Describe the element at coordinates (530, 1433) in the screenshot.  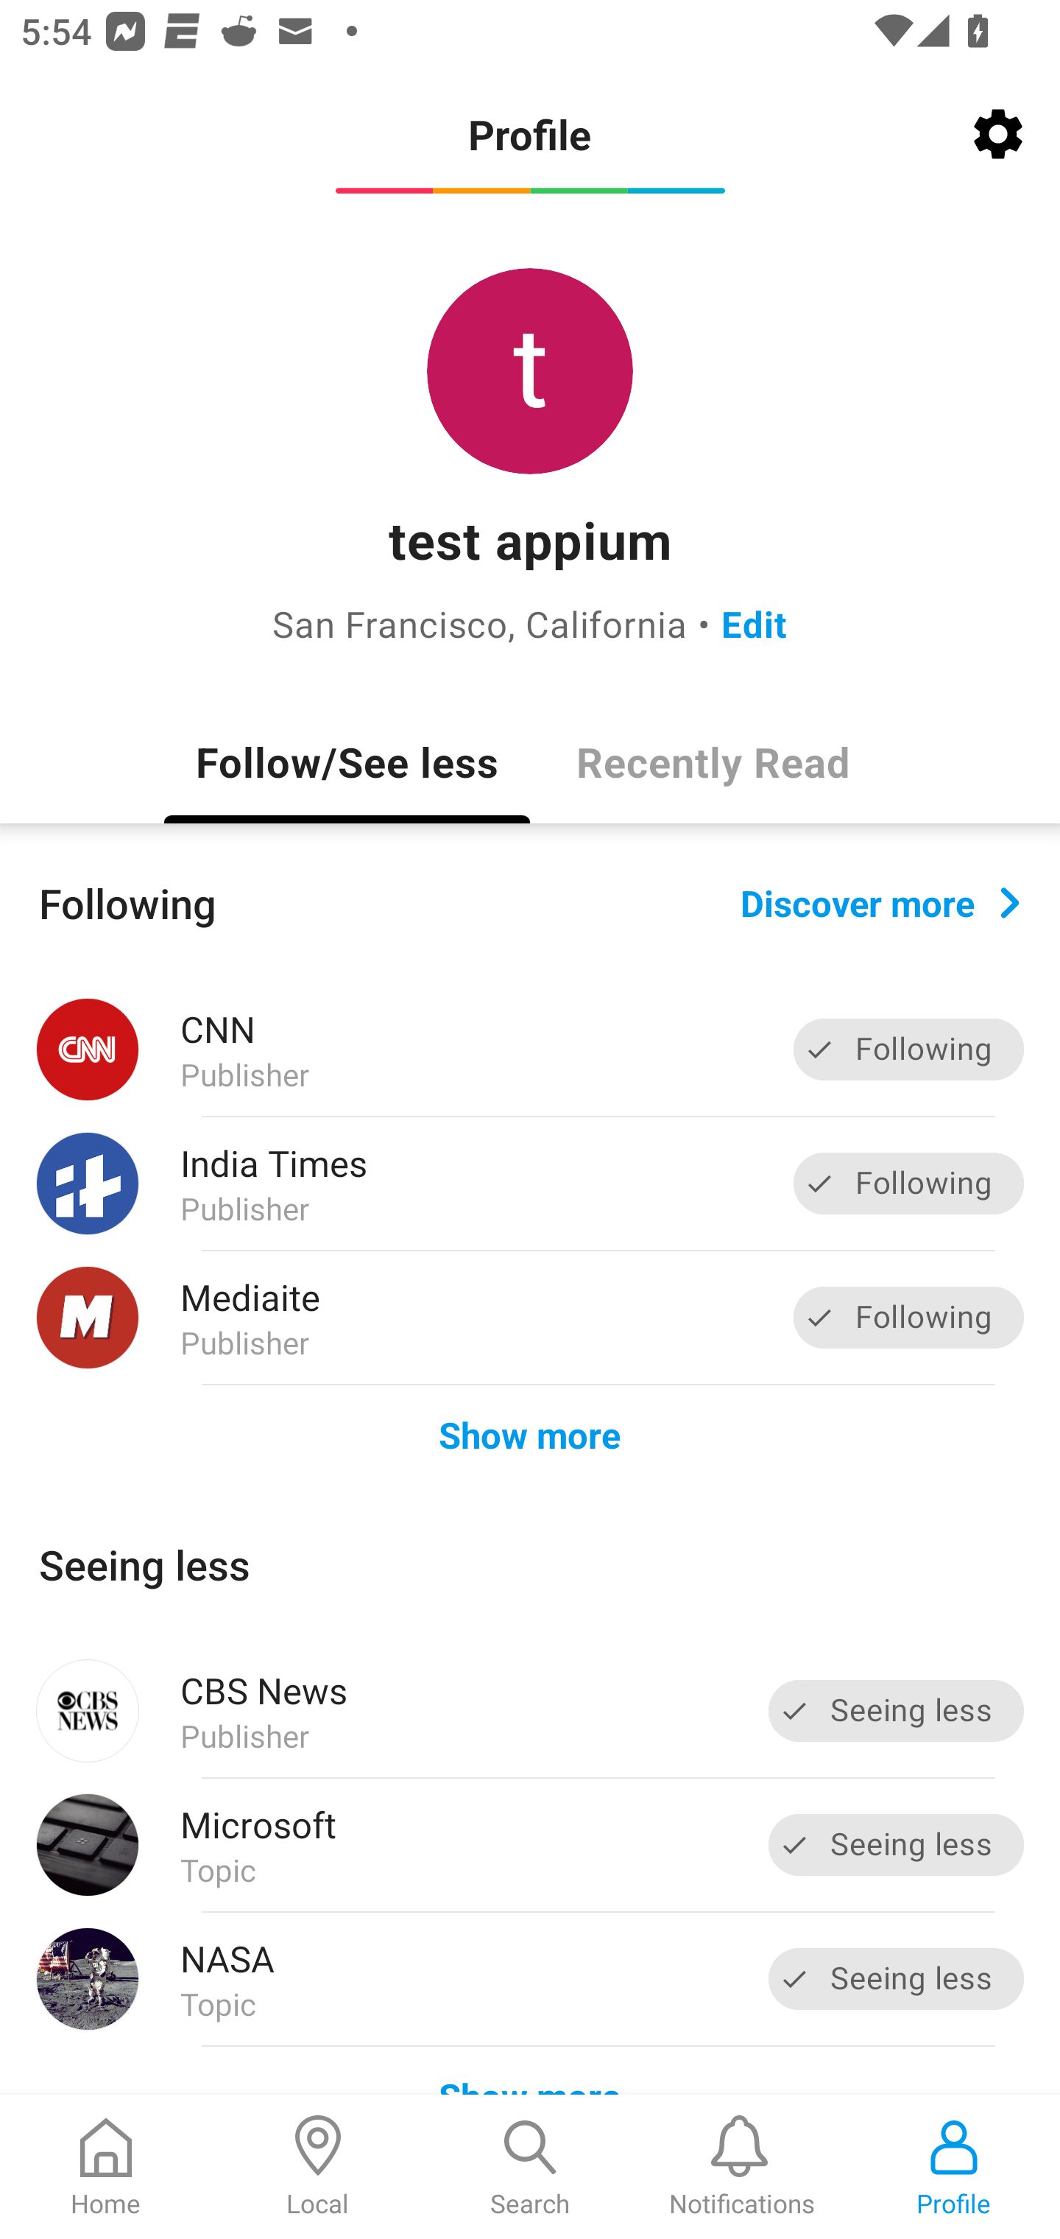
I see `Show more` at that location.